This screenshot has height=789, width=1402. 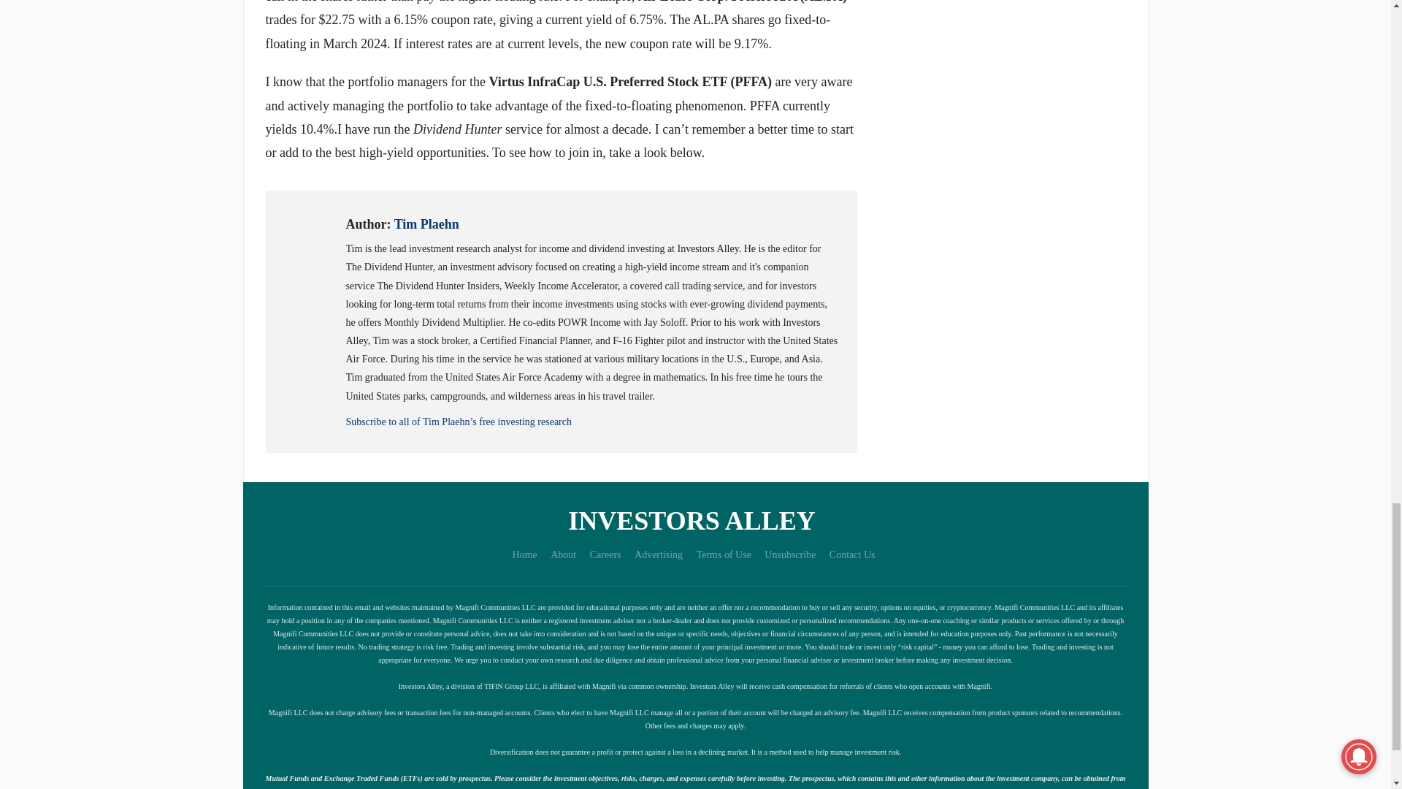 What do you see at coordinates (605, 554) in the screenshot?
I see `Careers` at bounding box center [605, 554].